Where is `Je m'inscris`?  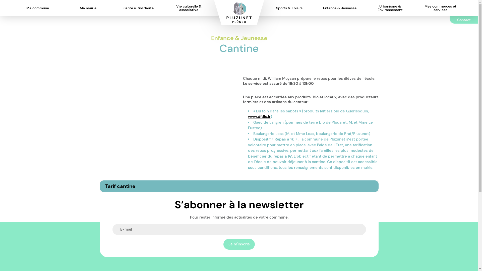 Je m'inscris is located at coordinates (239, 244).